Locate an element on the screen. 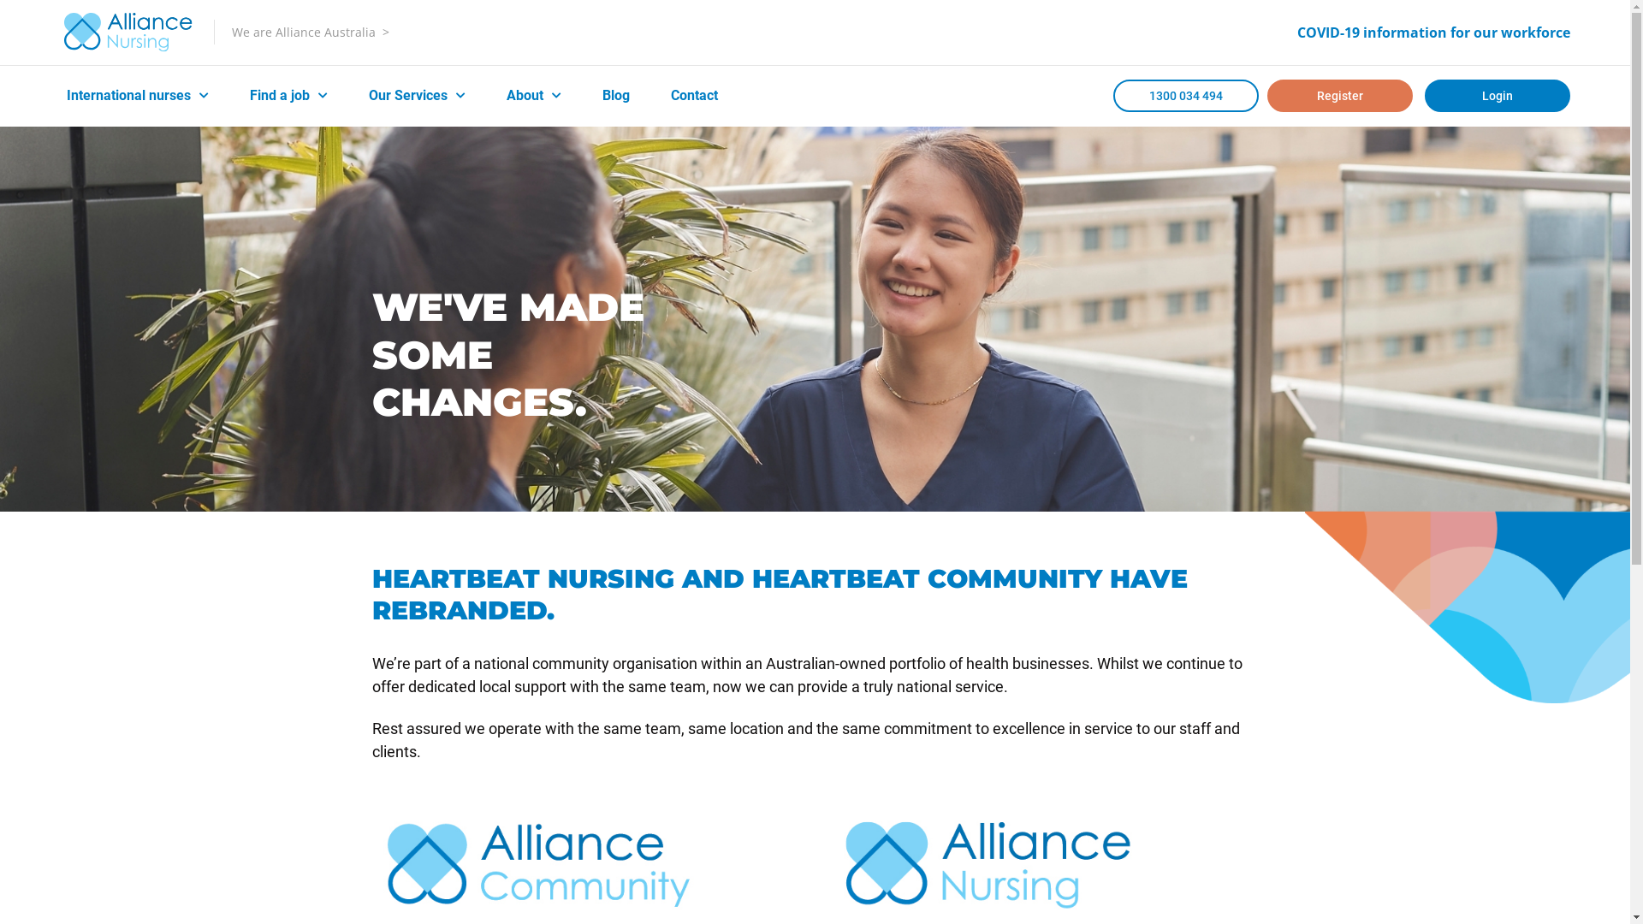  Blog is located at coordinates (616, 96).